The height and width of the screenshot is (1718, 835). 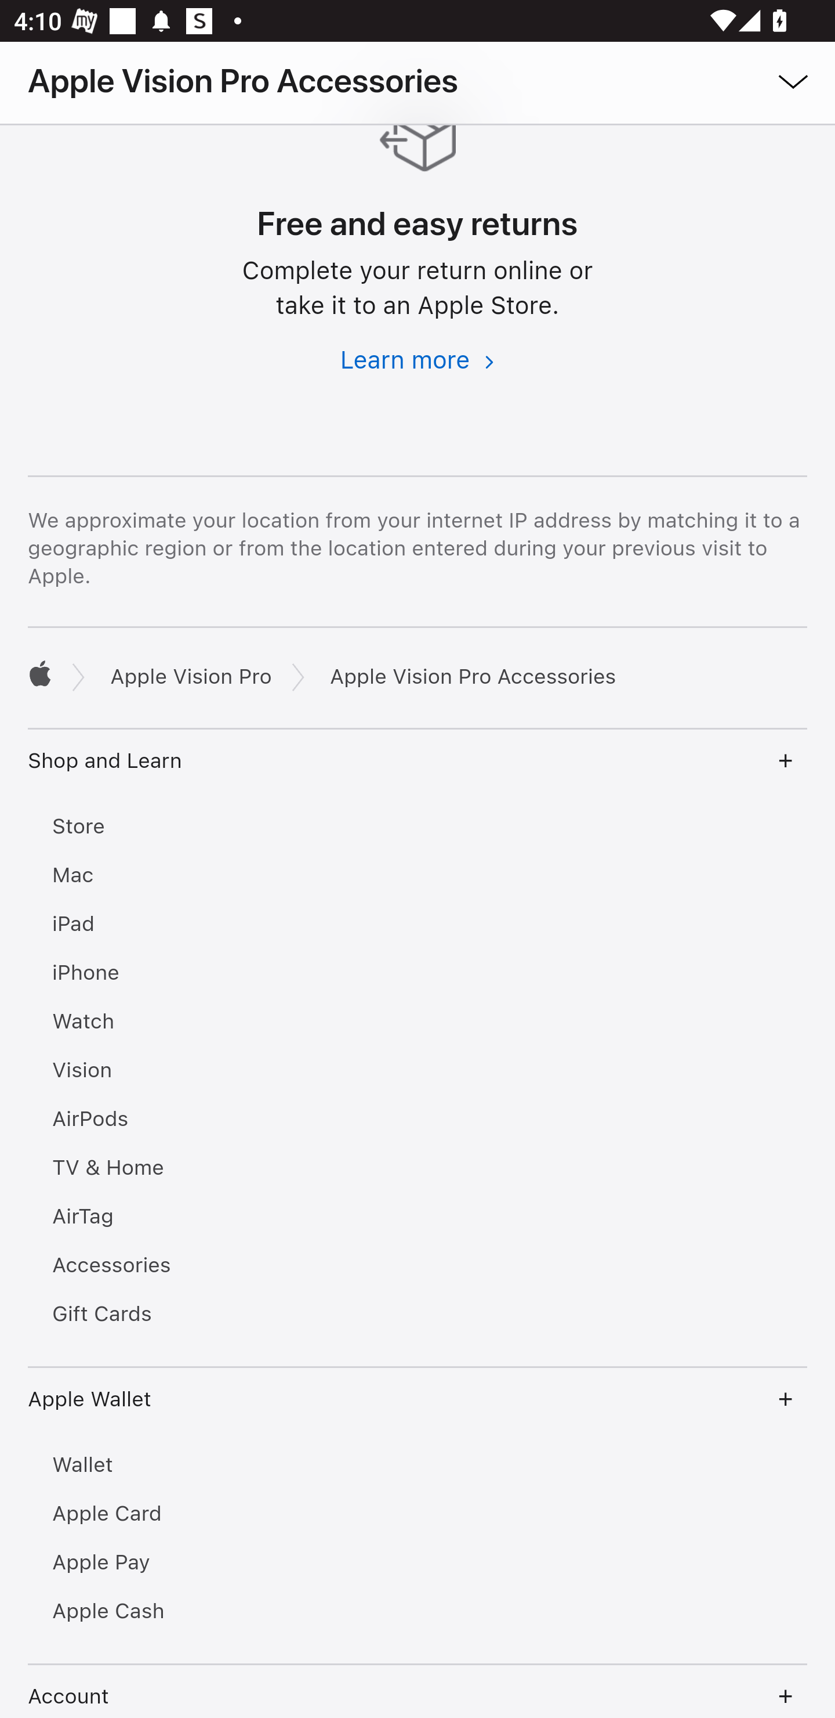 I want to click on Accessories, so click(x=418, y=1266).